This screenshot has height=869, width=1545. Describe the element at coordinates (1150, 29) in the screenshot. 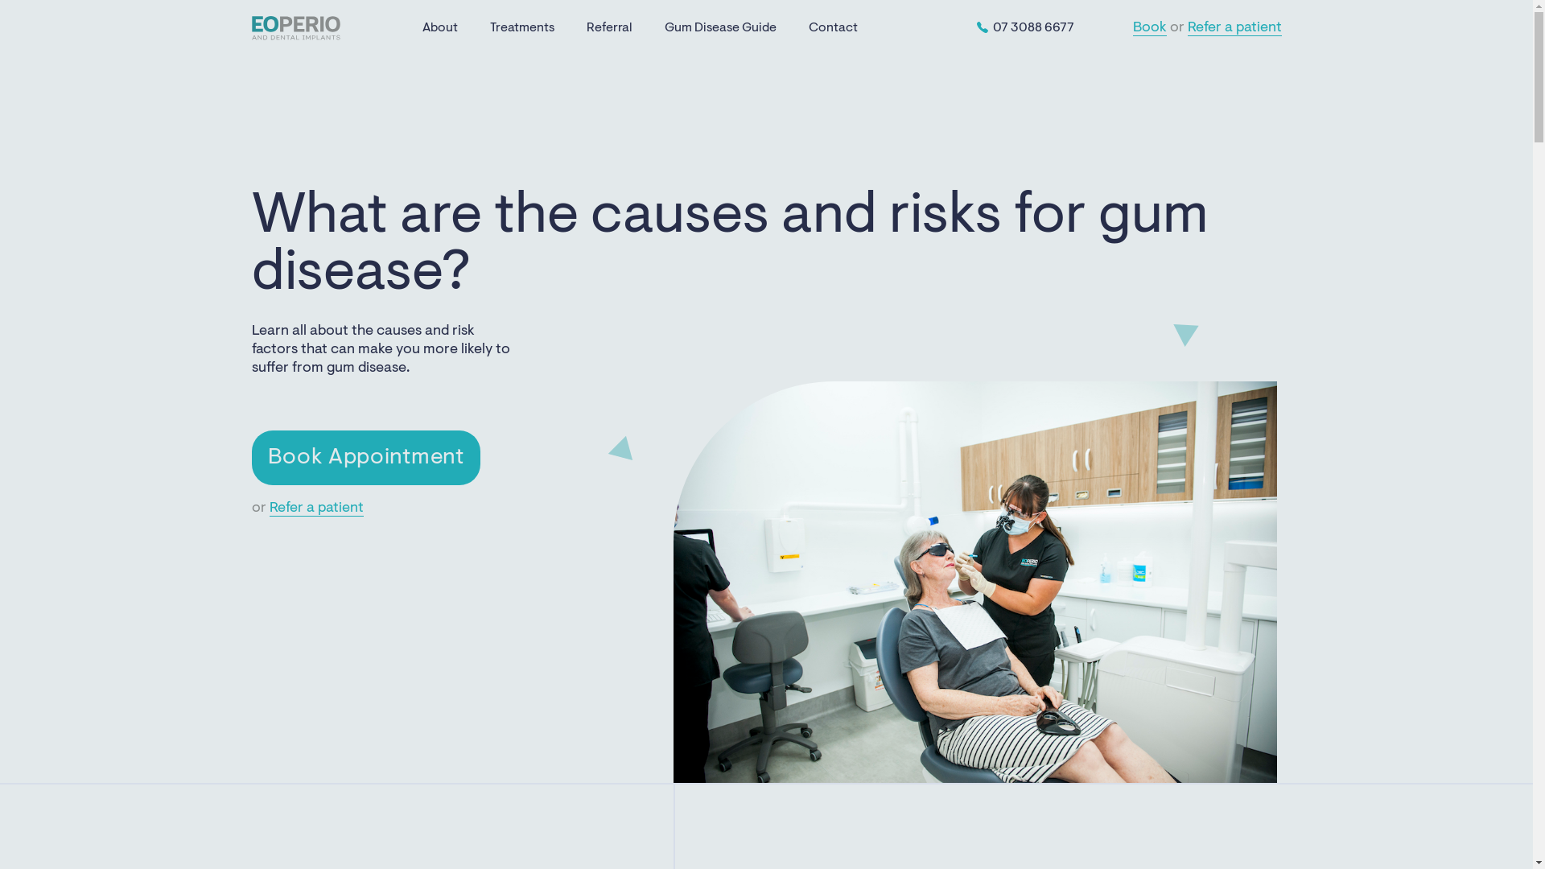

I see `Book` at that location.